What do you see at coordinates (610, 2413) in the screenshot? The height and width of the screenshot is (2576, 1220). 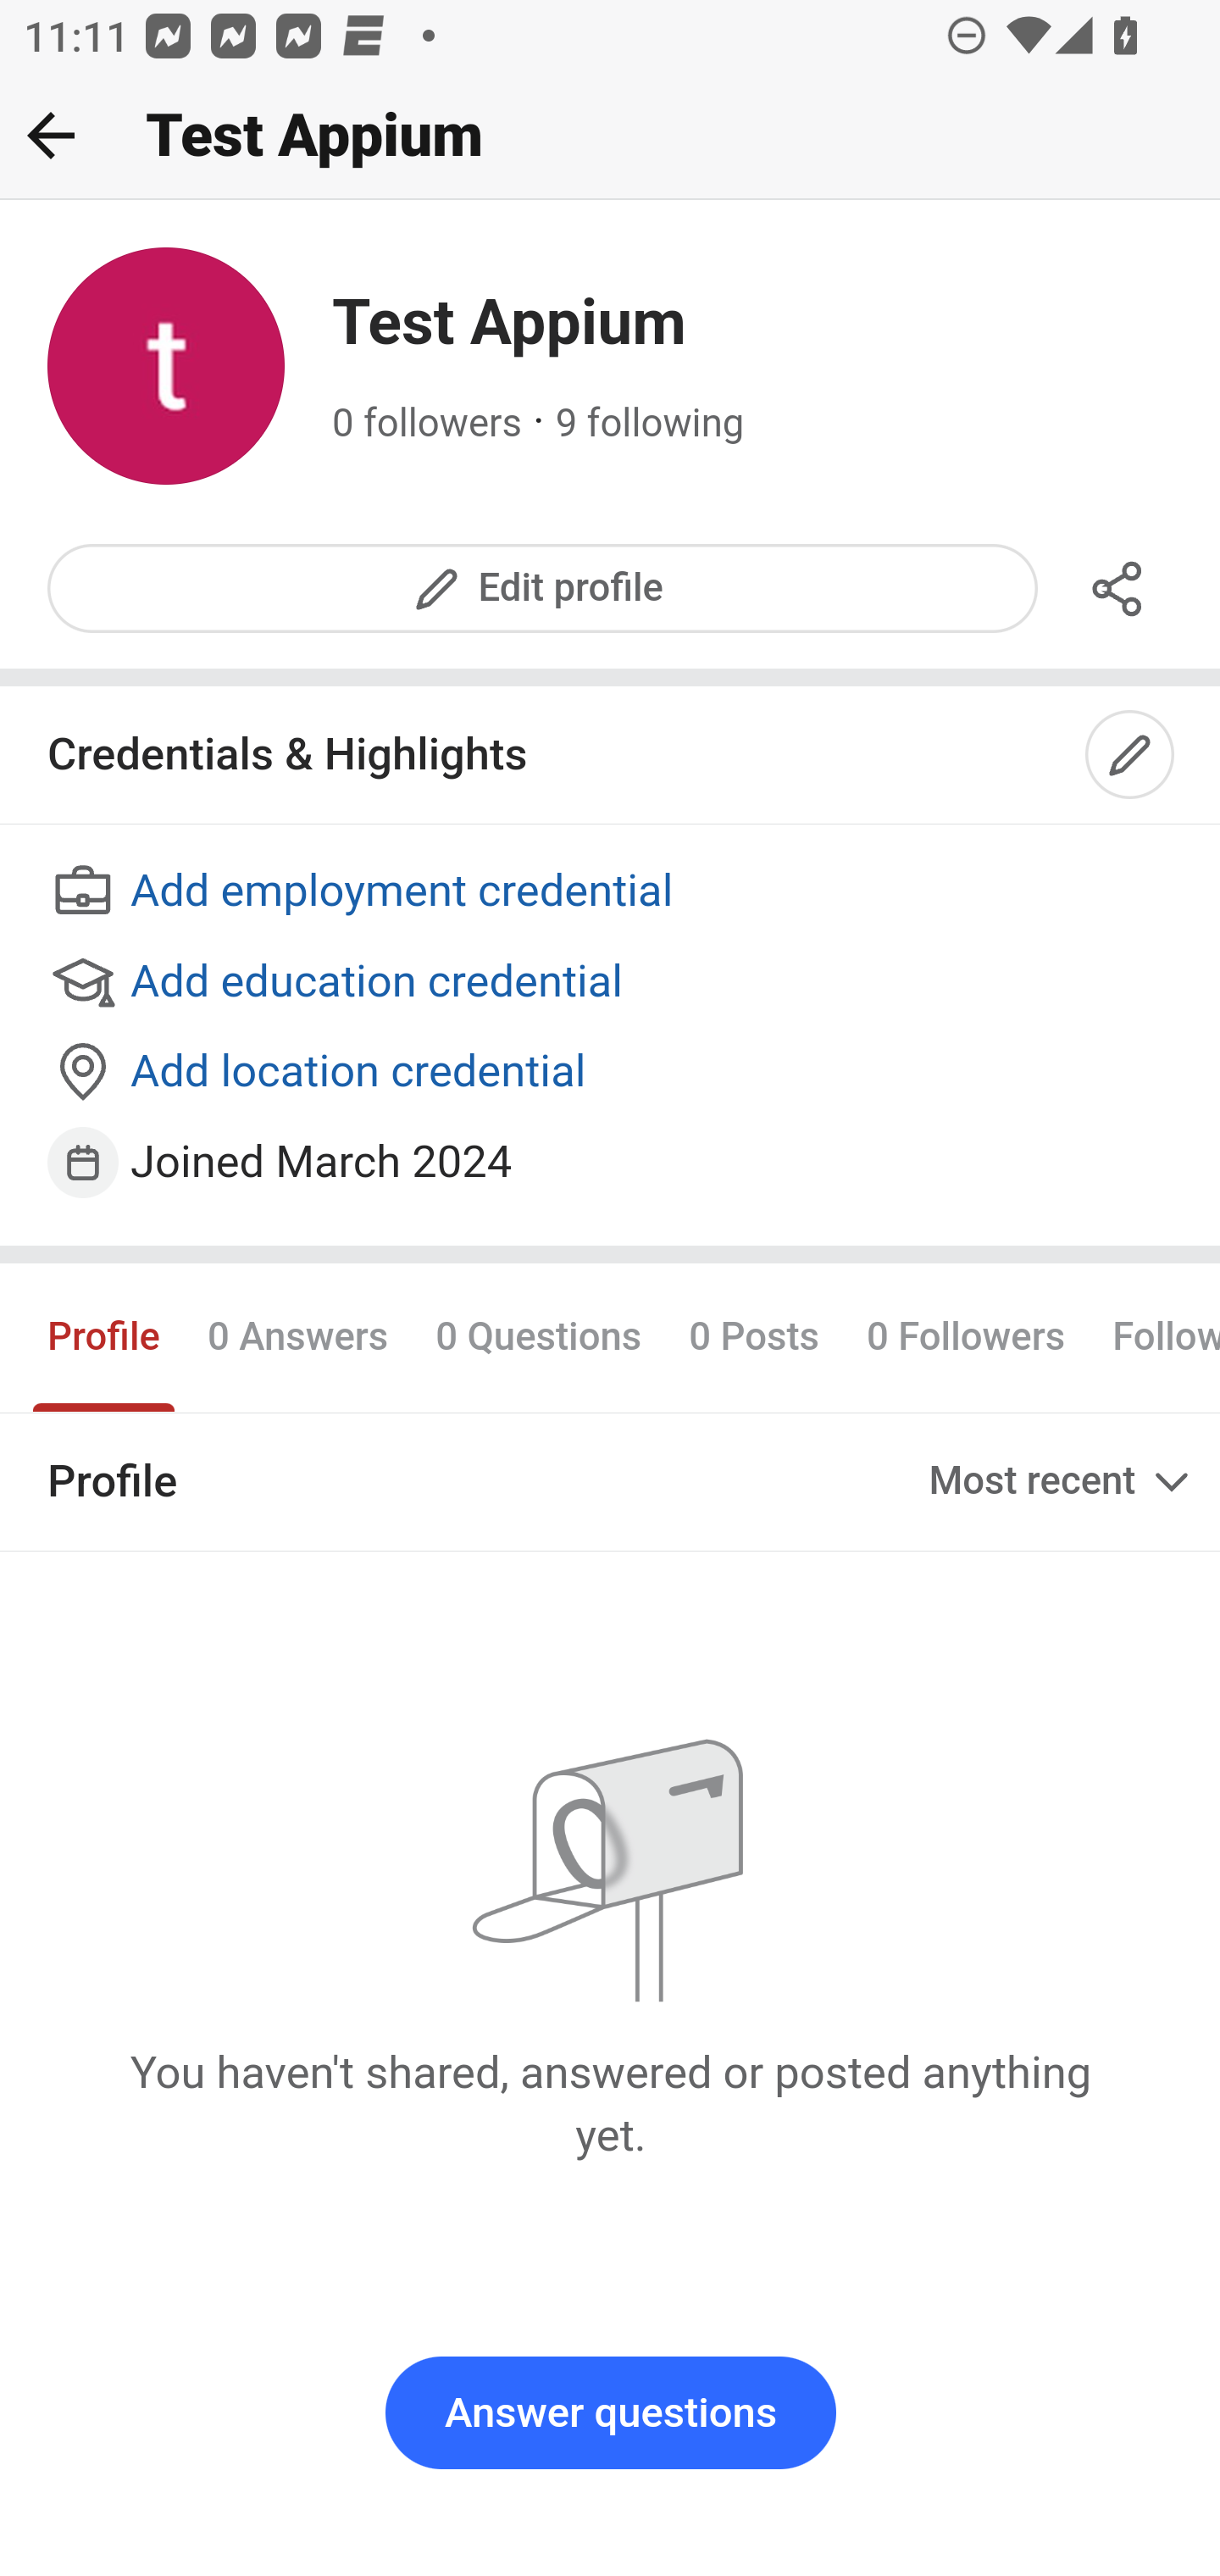 I see `Answer questions` at bounding box center [610, 2413].